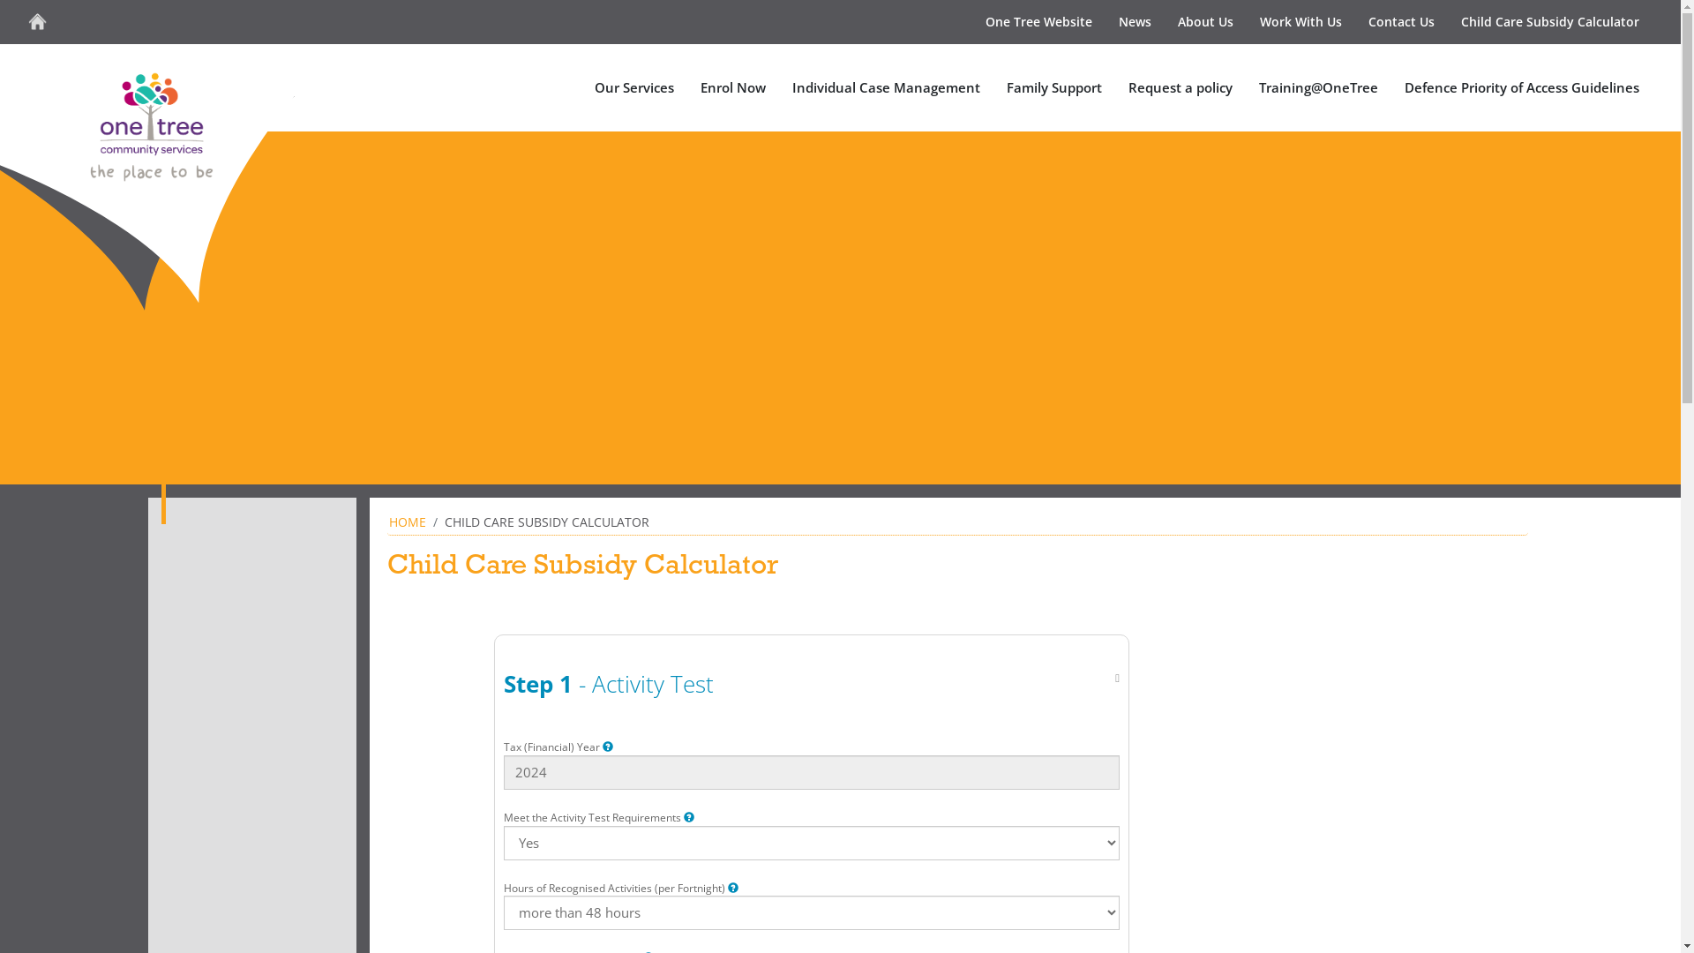  Describe the element at coordinates (1300, 22) in the screenshot. I see `Work With Us` at that location.